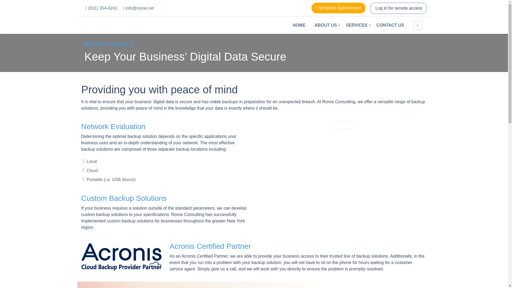  Describe the element at coordinates (418, 25) in the screenshot. I see `Search` at that location.